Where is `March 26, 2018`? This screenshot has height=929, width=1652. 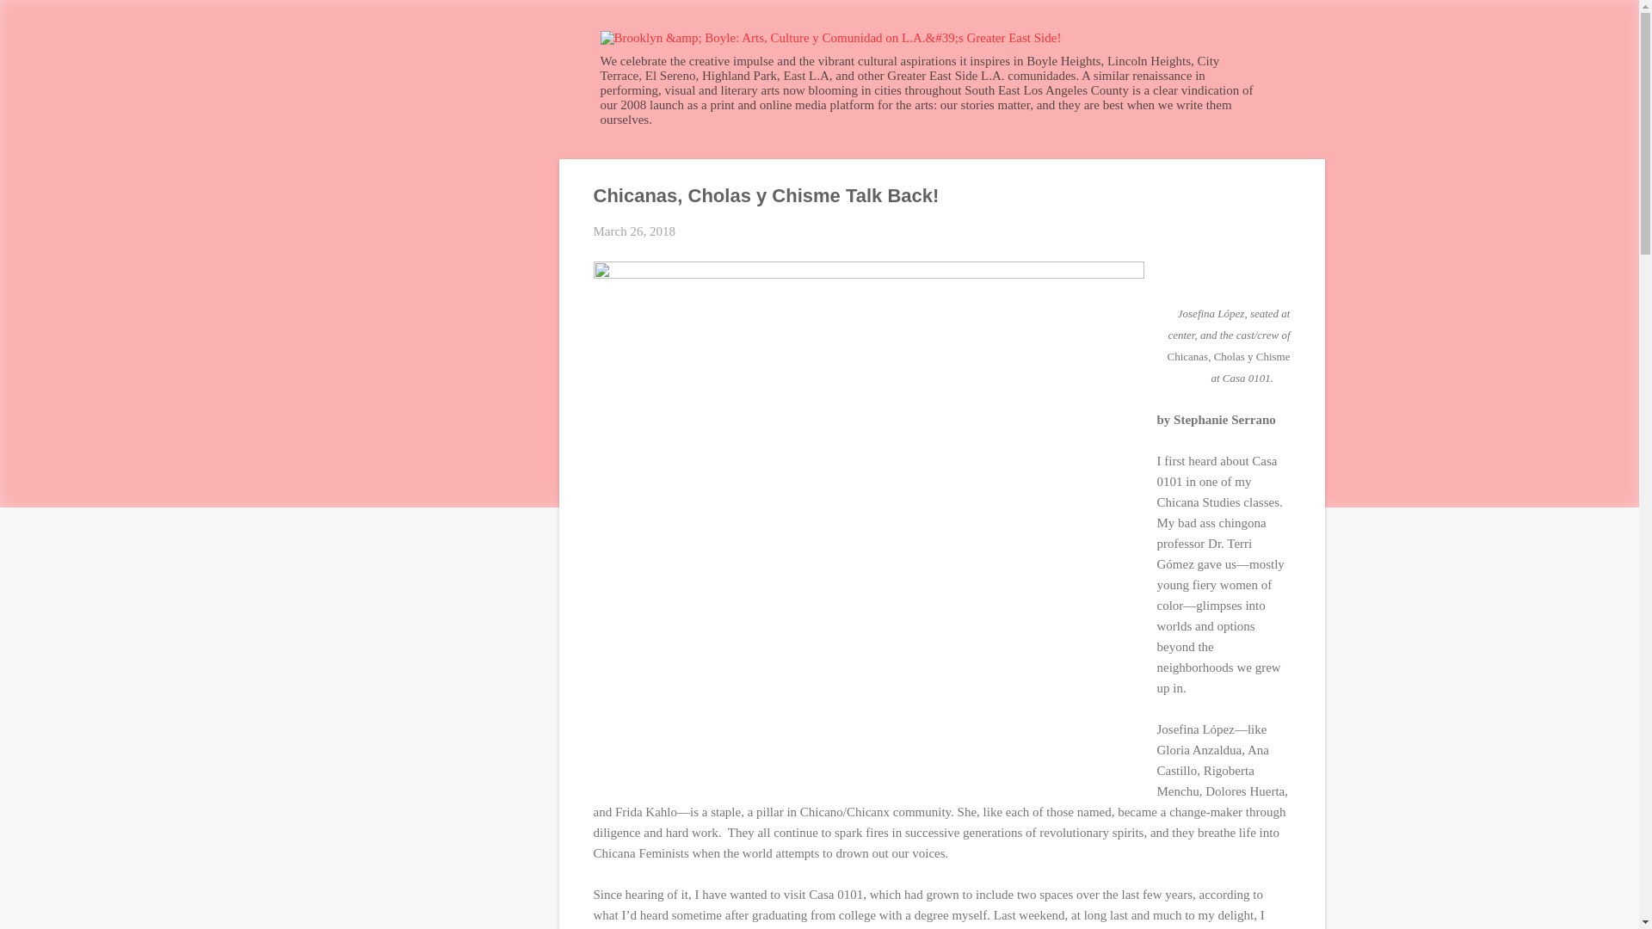 March 26, 2018 is located at coordinates (634, 231).